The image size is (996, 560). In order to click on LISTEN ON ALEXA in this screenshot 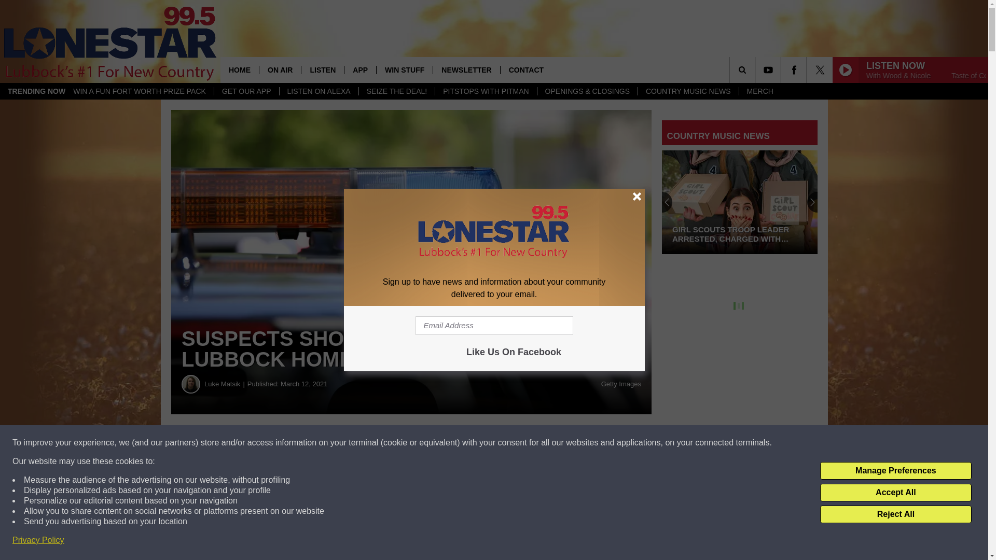, I will do `click(319, 91)`.